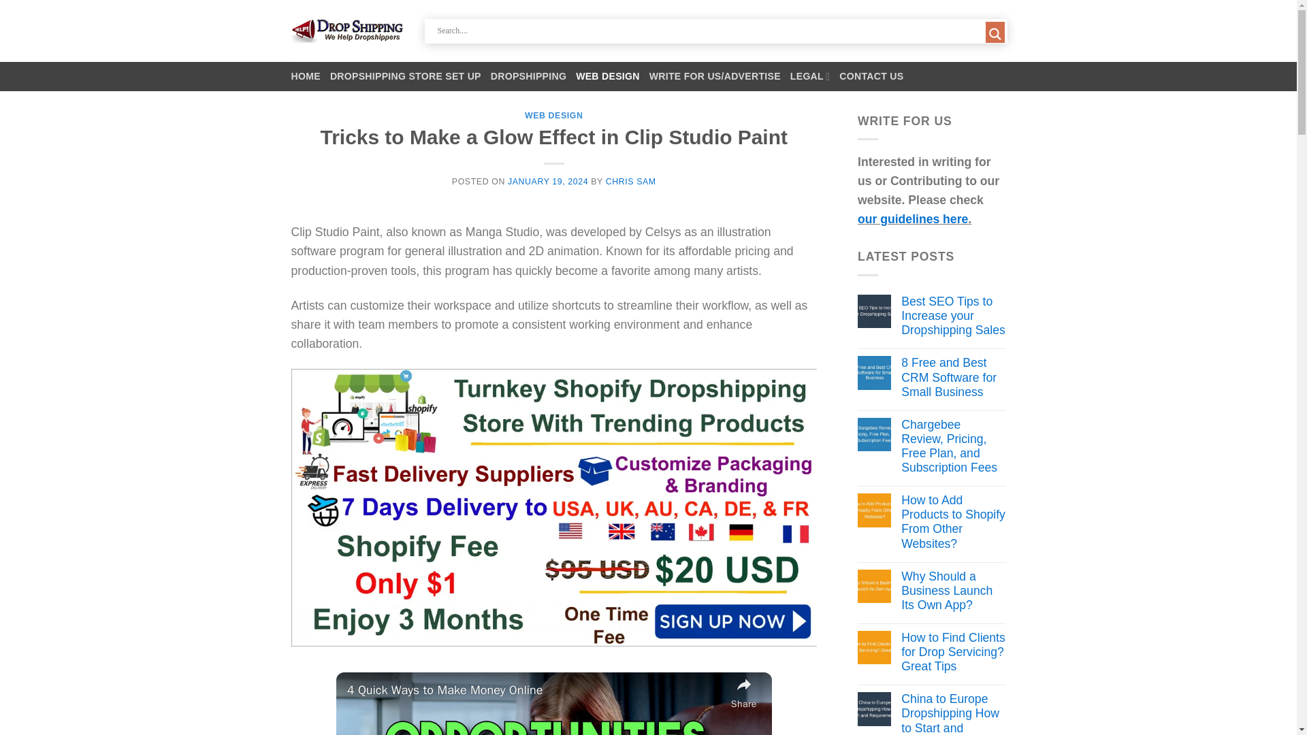  Describe the element at coordinates (630, 182) in the screenshot. I see `CHRIS SAM` at that location.